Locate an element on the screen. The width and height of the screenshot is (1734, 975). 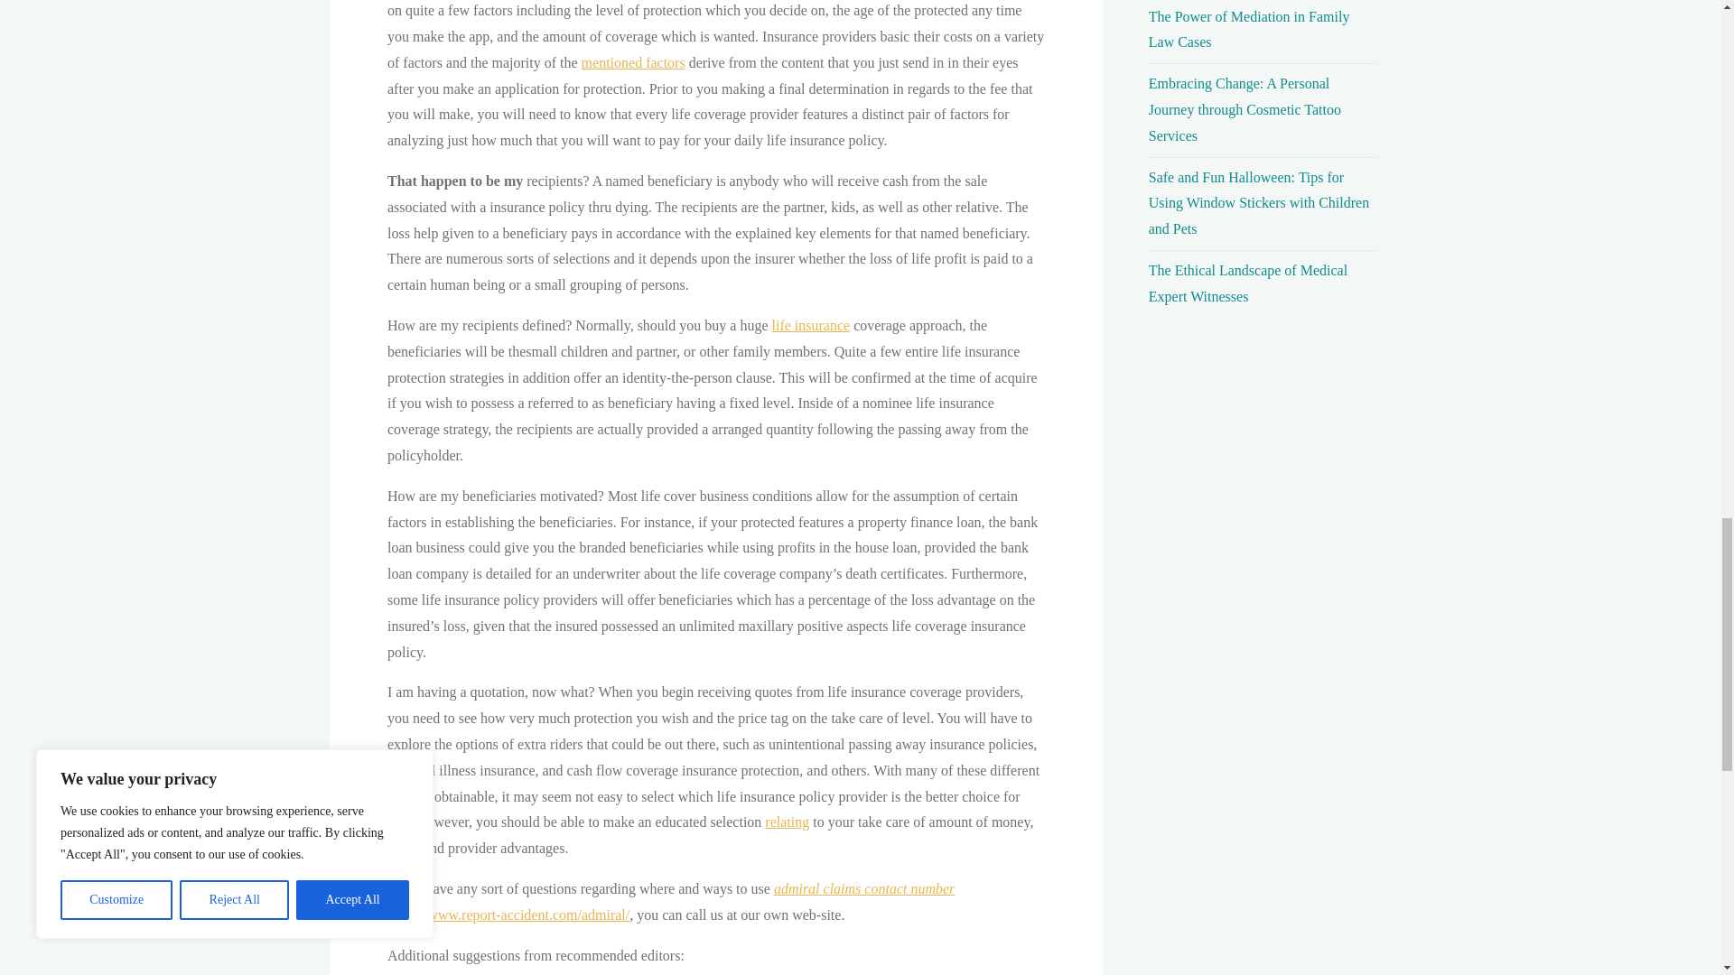
mentioned factors is located at coordinates (632, 61).